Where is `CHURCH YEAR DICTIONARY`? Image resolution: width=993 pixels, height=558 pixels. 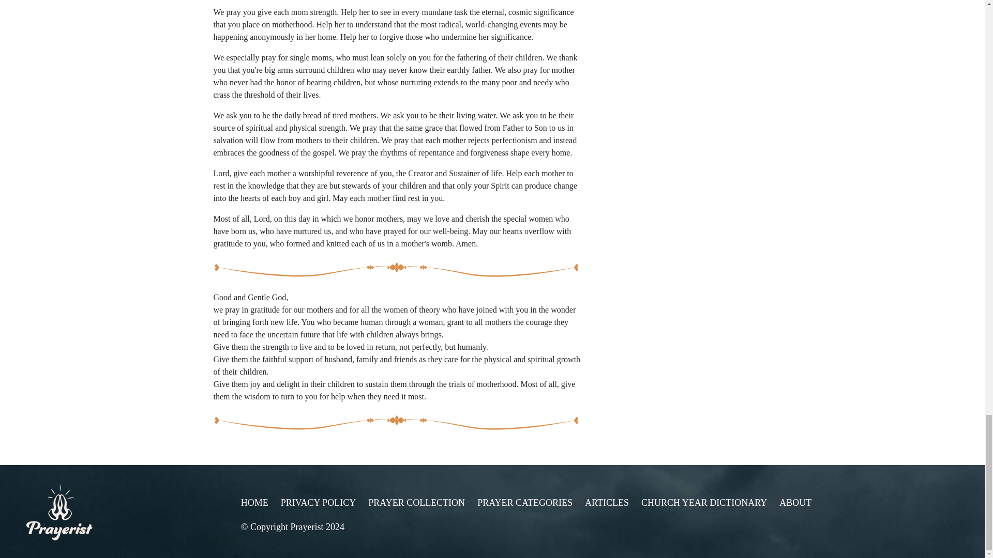
CHURCH YEAR DICTIONARY is located at coordinates (704, 502).